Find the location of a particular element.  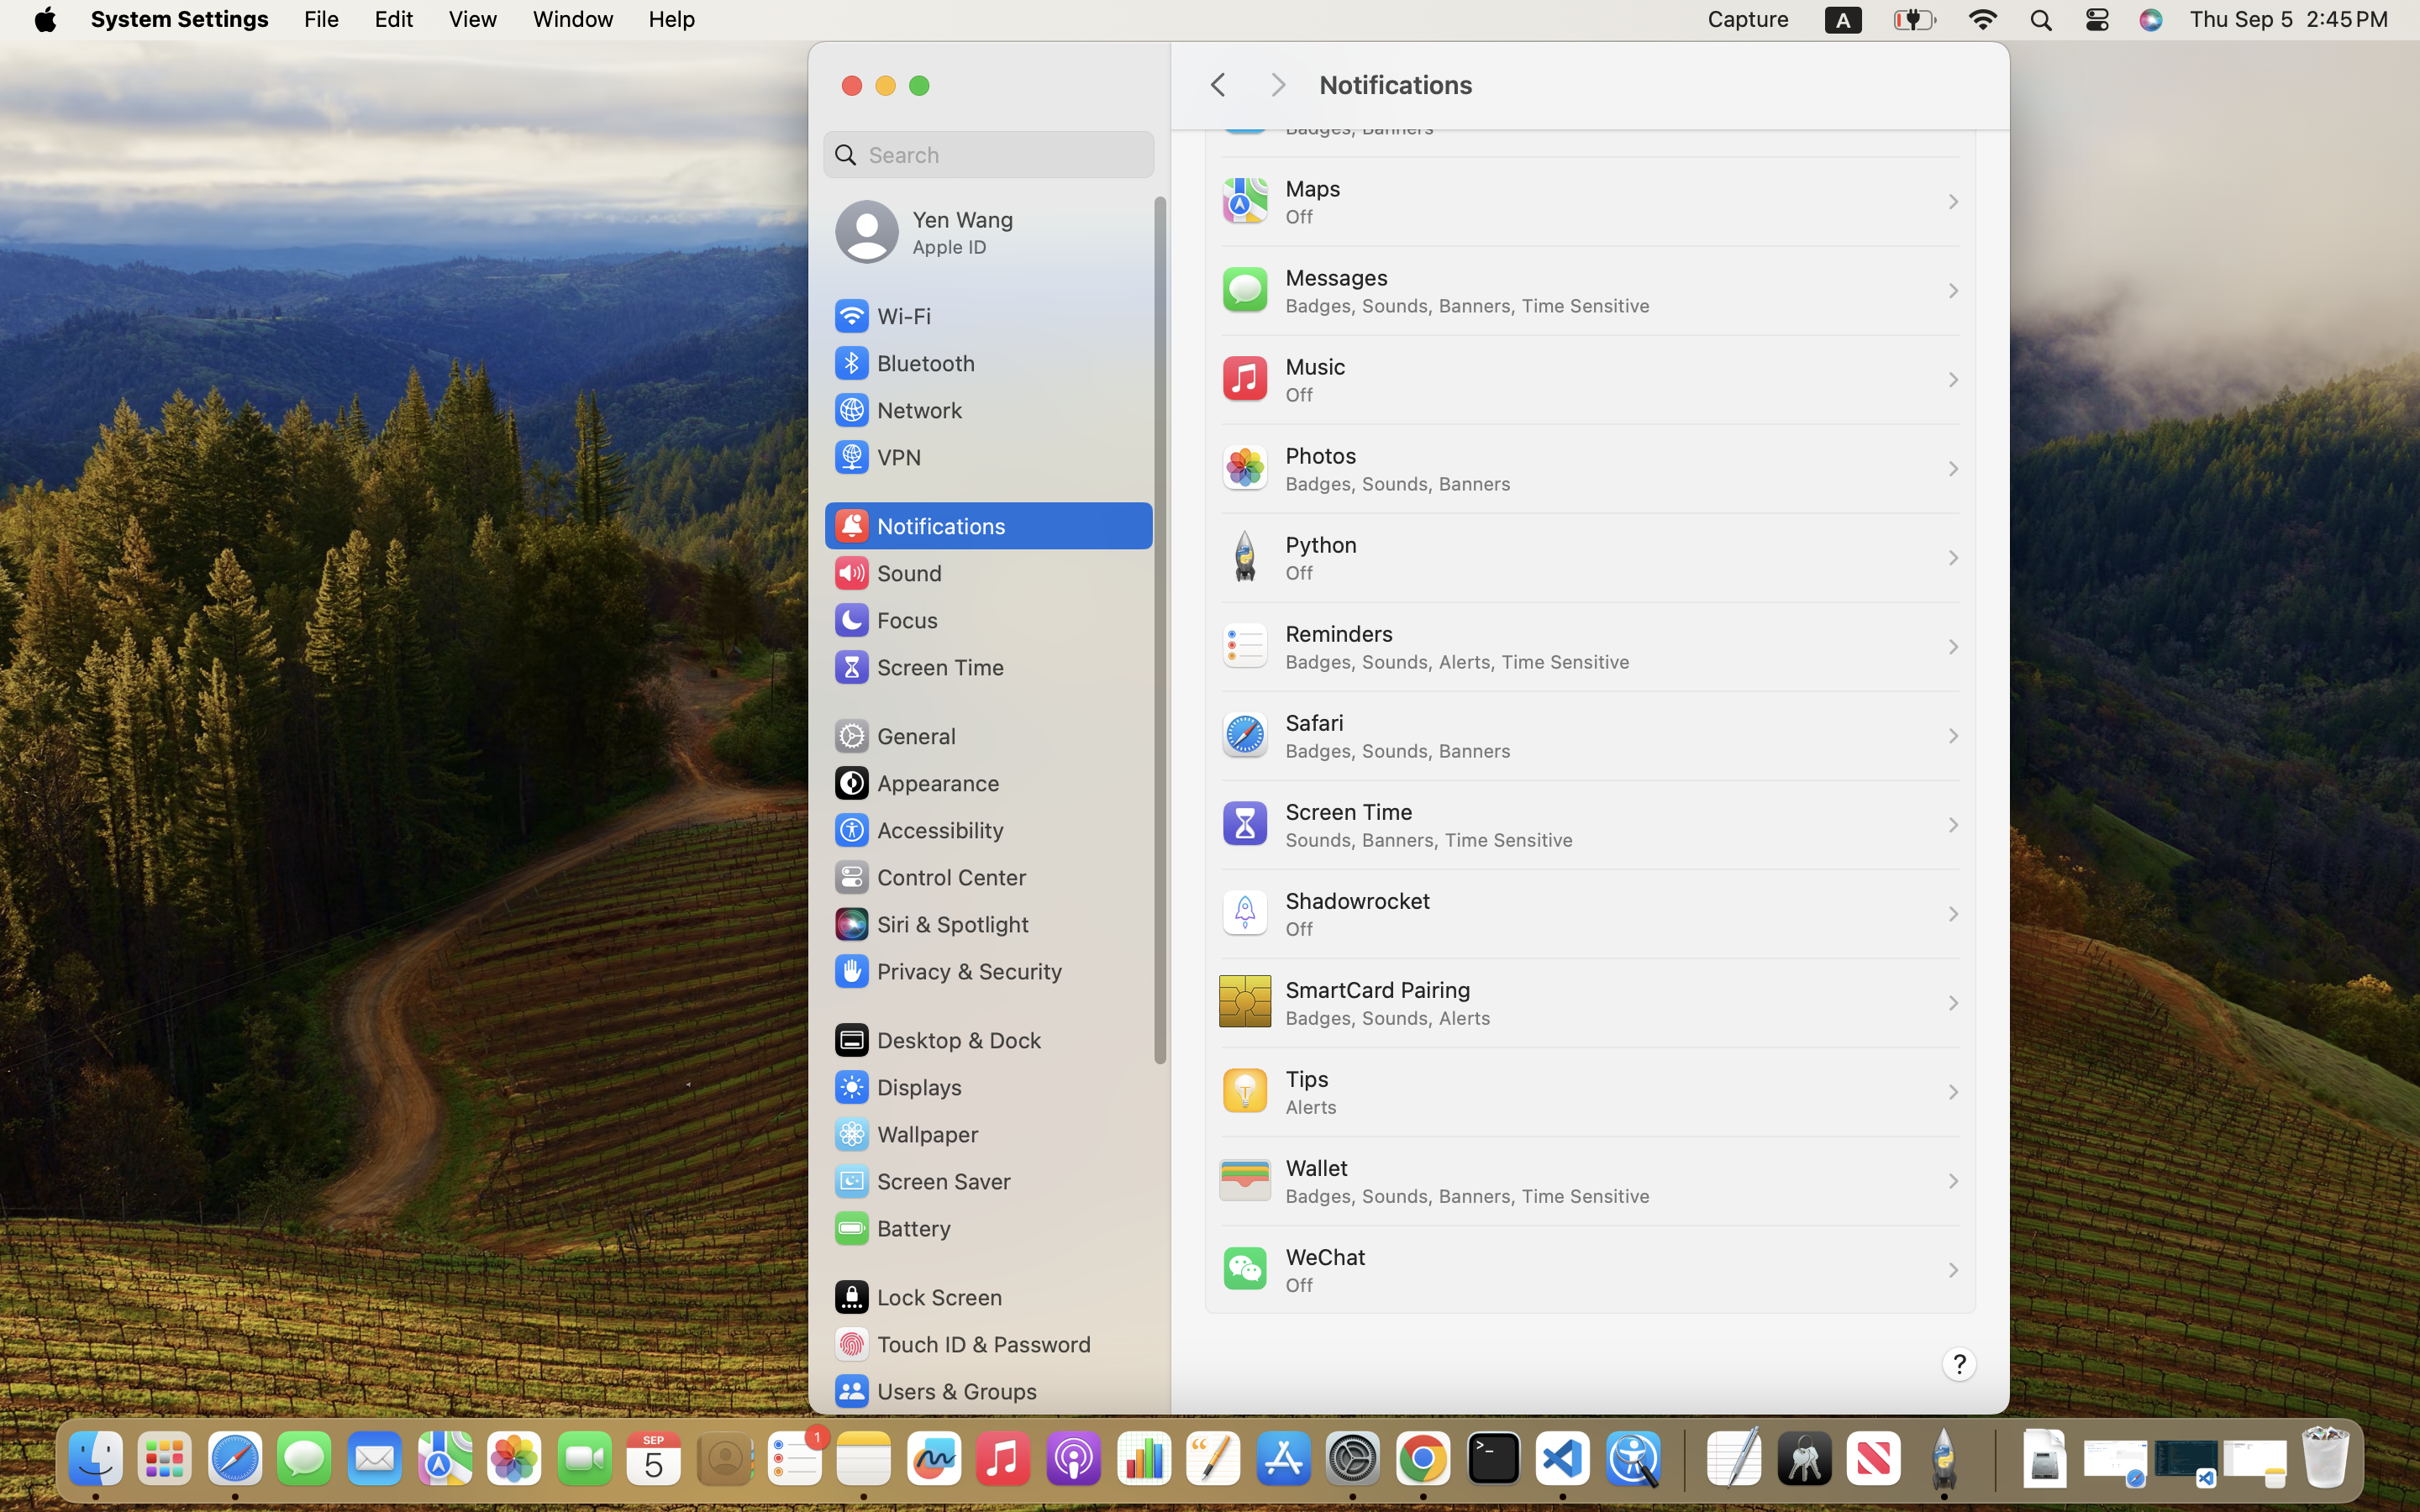

Displays is located at coordinates (897, 1087).